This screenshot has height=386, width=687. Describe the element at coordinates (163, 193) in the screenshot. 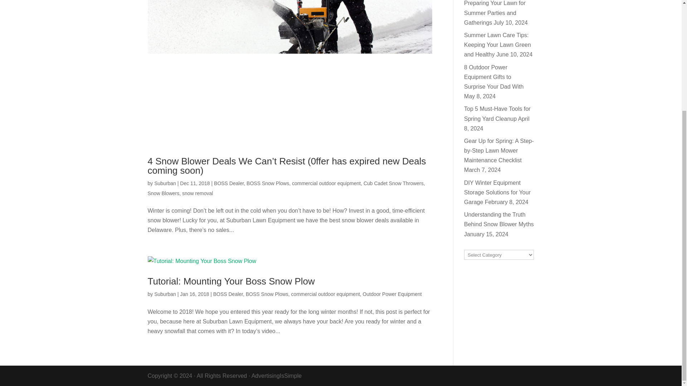

I see `Snow Blowers` at that location.